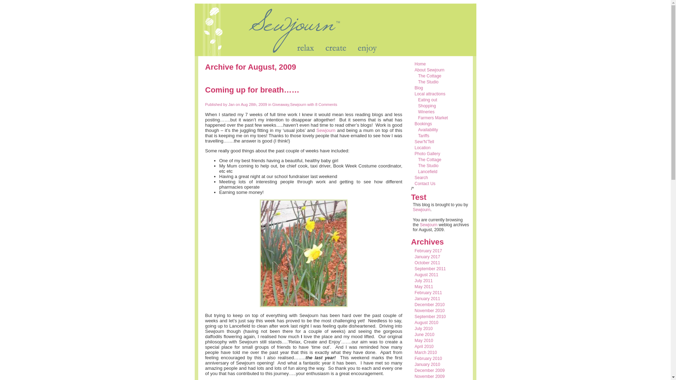 The width and height of the screenshot is (676, 380). Describe the element at coordinates (419, 88) in the screenshot. I see `Blog` at that location.